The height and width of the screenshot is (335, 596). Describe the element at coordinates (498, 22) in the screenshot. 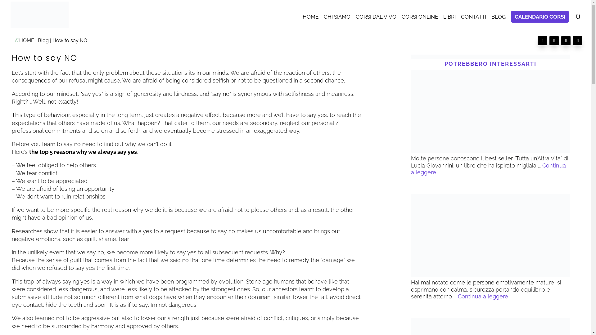

I see `Blog` at that location.